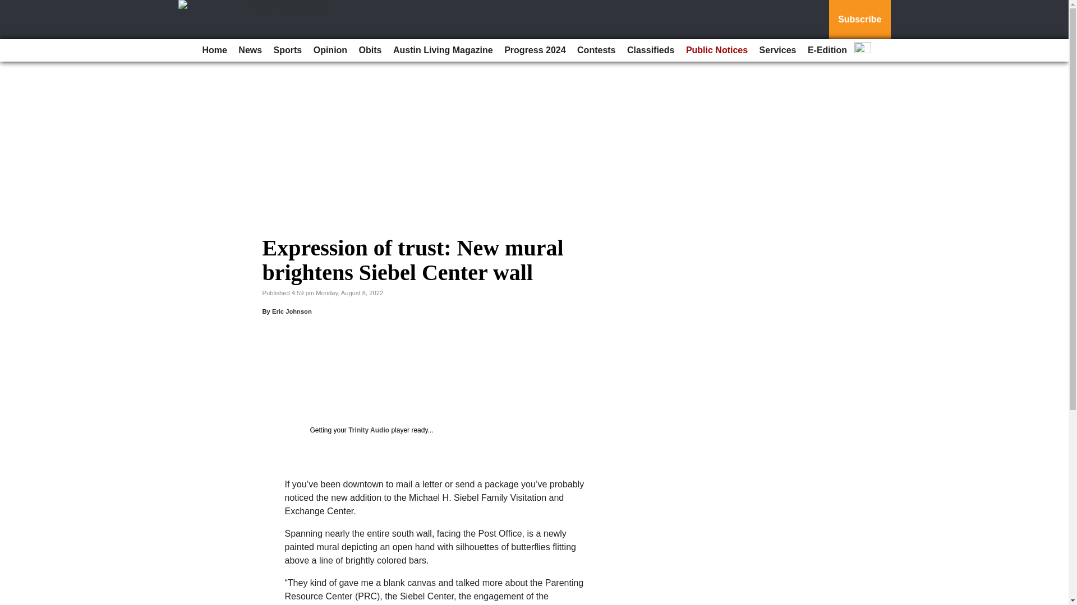 The height and width of the screenshot is (605, 1077). What do you see at coordinates (534, 50) in the screenshot?
I see `Progress 2024` at bounding box center [534, 50].